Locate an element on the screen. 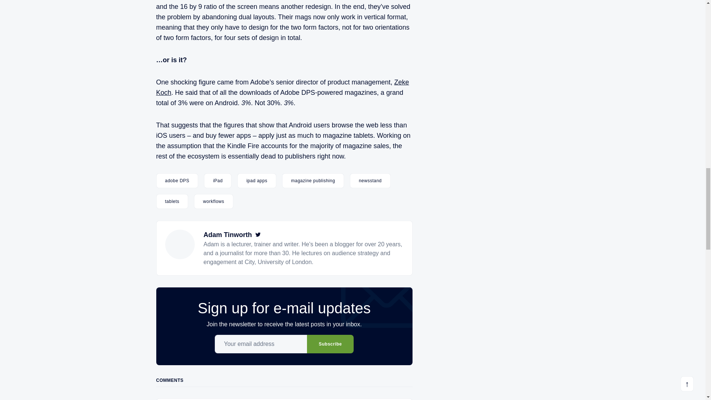  newsstand is located at coordinates (370, 180).